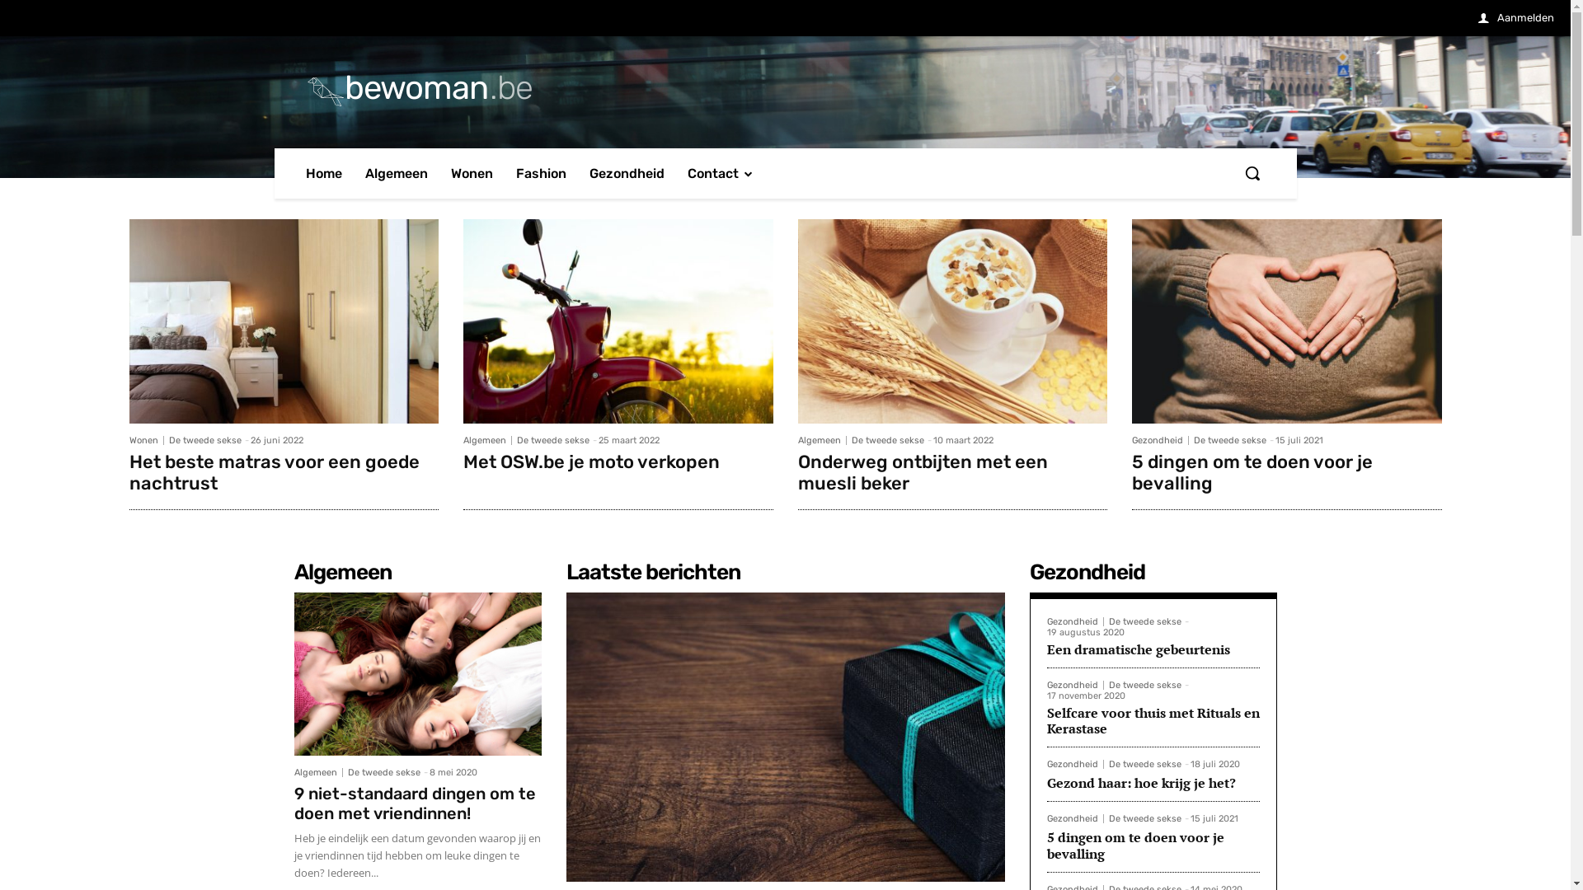 This screenshot has height=890, width=1583. I want to click on Selfcare voor thuis met Rituals en Kerastase , so click(1153, 720).